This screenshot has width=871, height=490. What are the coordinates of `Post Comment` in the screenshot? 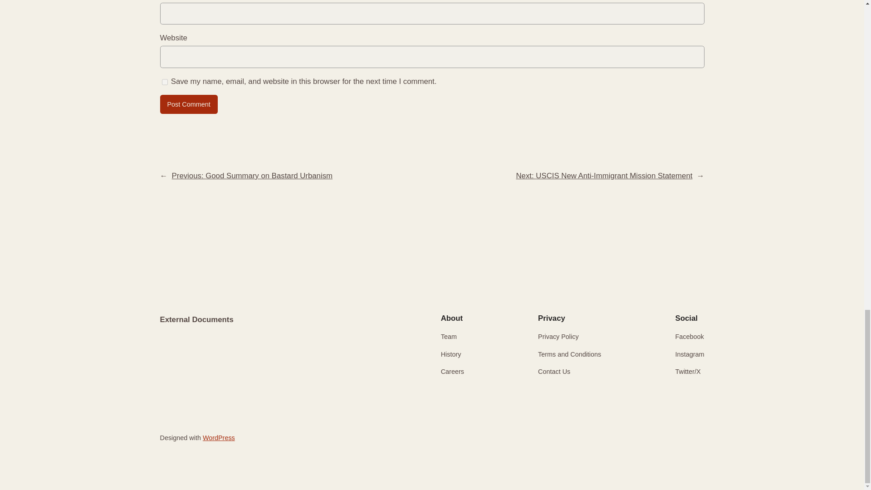 It's located at (188, 104).